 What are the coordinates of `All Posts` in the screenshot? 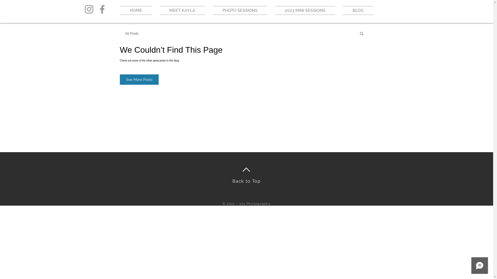 It's located at (131, 34).